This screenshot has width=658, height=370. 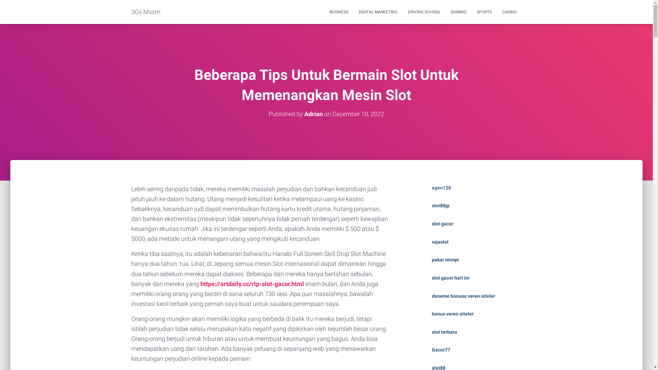 I want to click on DRIVING SCHOOL, so click(x=424, y=12).